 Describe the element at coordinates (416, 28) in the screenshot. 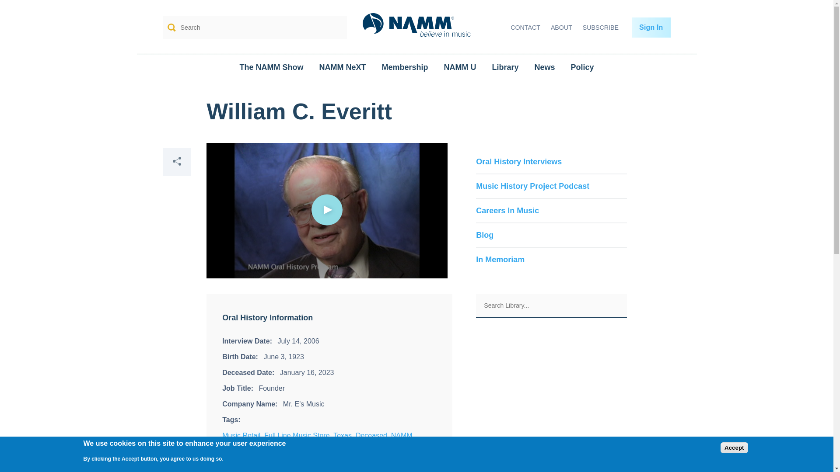

I see `NAMM Home` at that location.